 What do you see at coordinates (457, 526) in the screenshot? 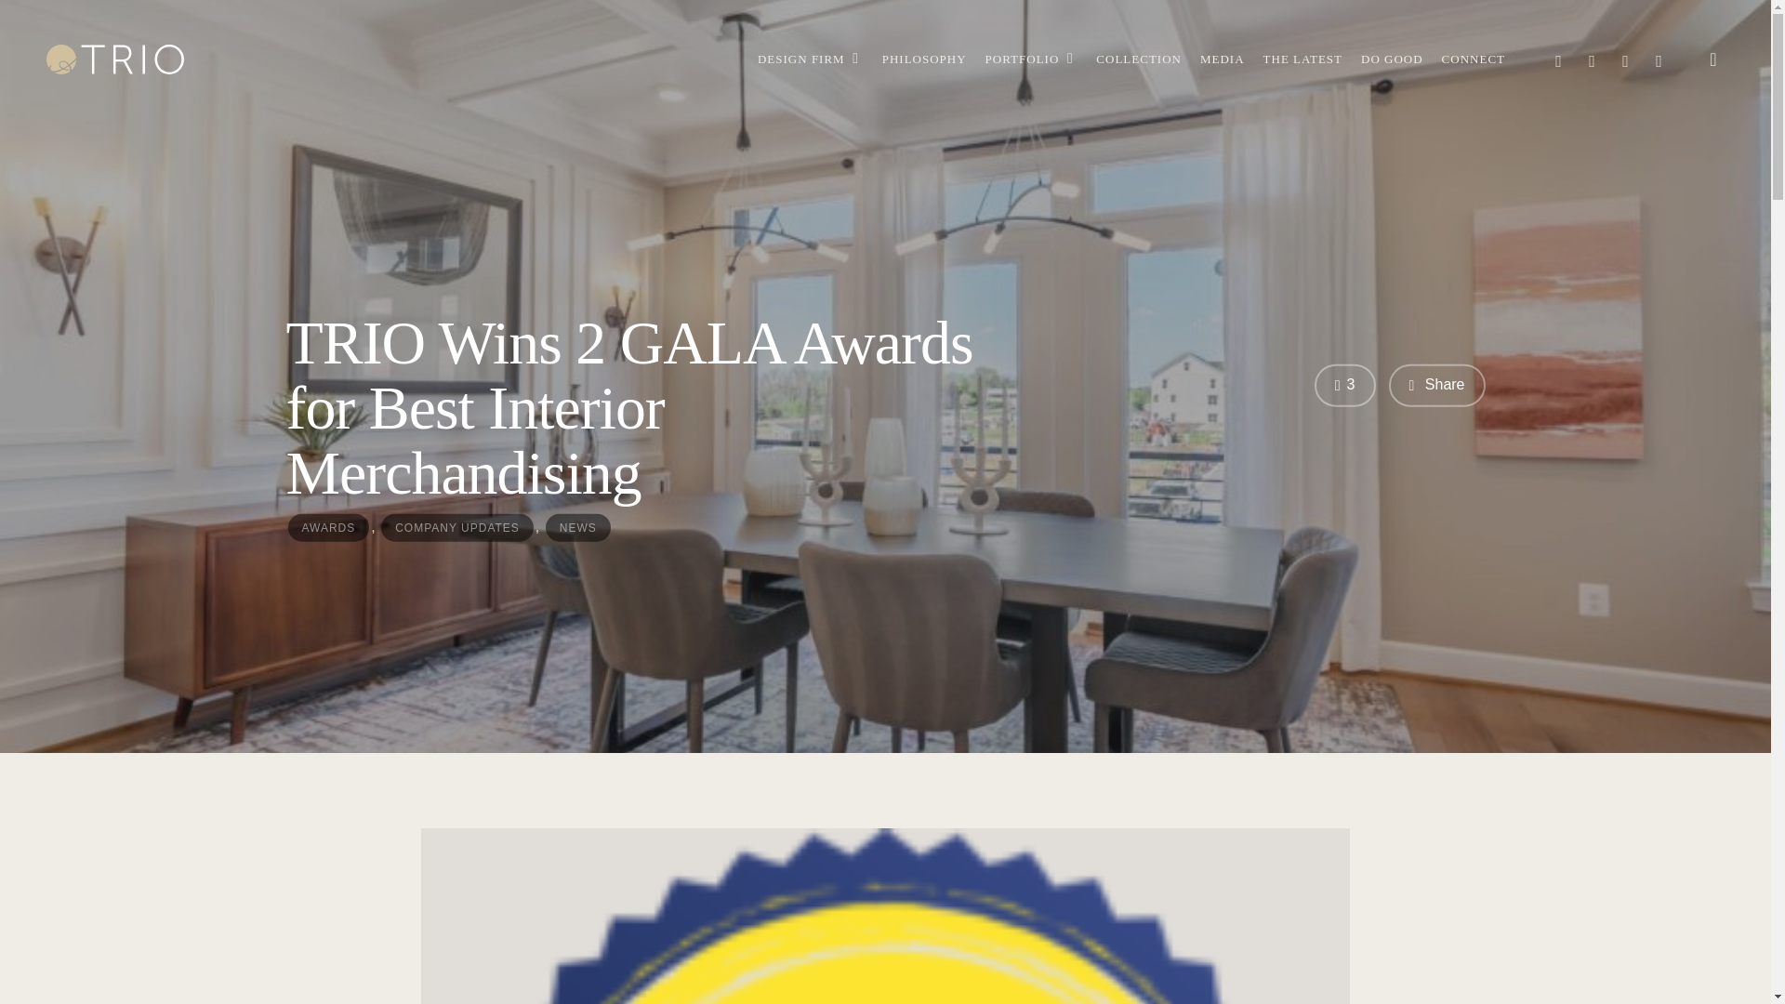
I see `COMPANY UPDATES` at bounding box center [457, 526].